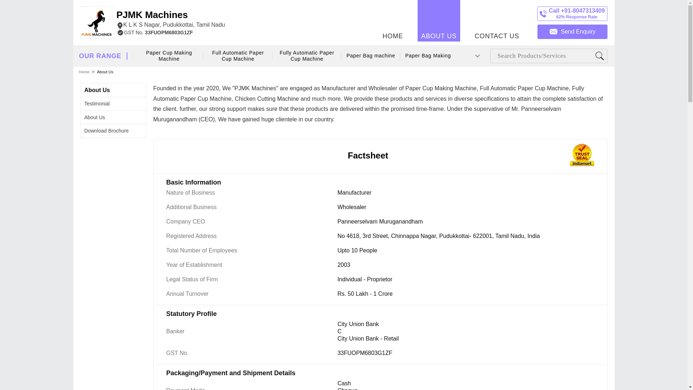 The height and width of the screenshot is (390, 693). Describe the element at coordinates (497, 21) in the screenshot. I see `Paper Cup Making Machine` at that location.